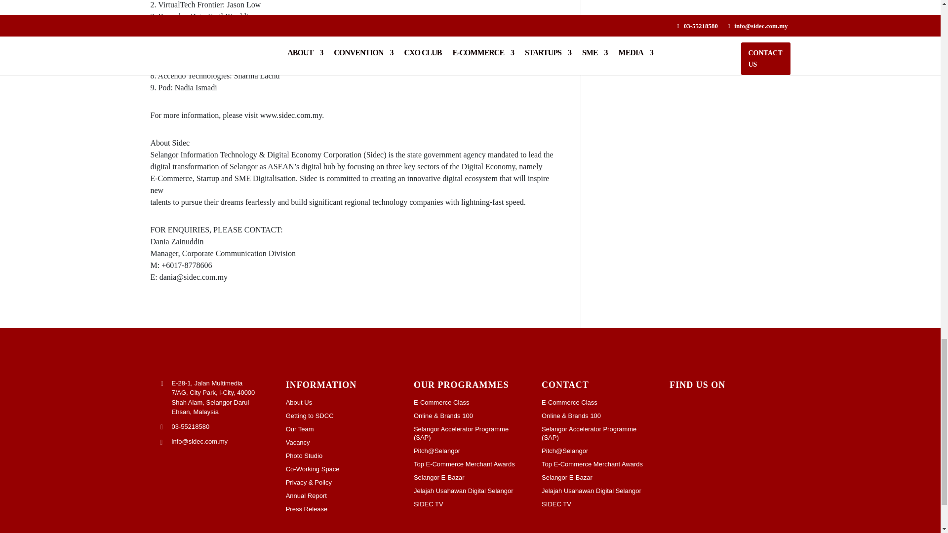  I want to click on Press Release, so click(343, 509).